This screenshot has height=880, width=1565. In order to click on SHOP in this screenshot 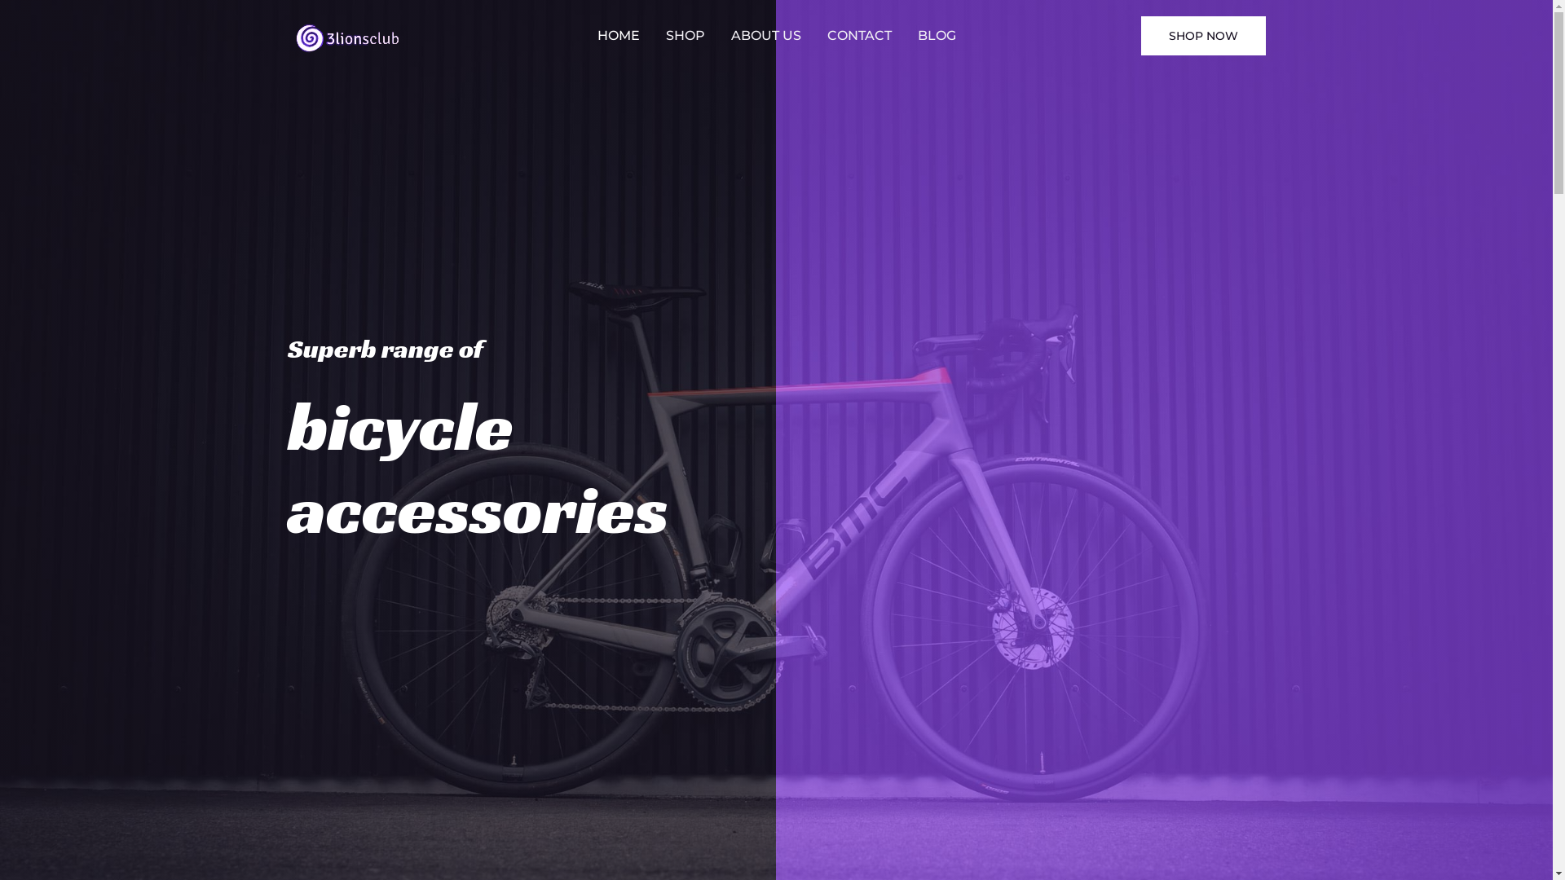, I will do `click(685, 36)`.